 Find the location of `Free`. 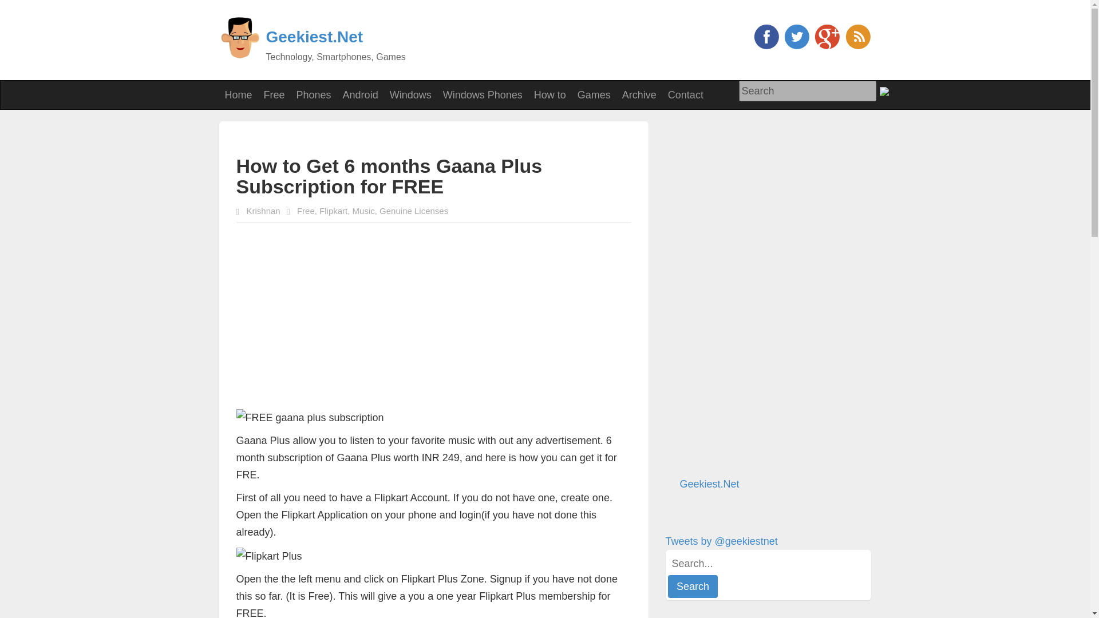

Free is located at coordinates (306, 211).